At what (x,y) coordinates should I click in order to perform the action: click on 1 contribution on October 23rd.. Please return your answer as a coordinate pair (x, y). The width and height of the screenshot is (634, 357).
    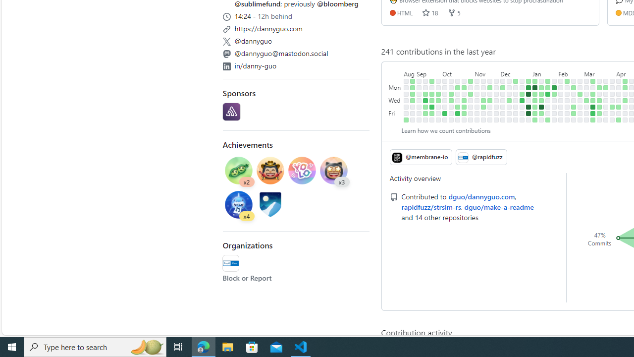
    Looking at the image, I should click on (464, 87).